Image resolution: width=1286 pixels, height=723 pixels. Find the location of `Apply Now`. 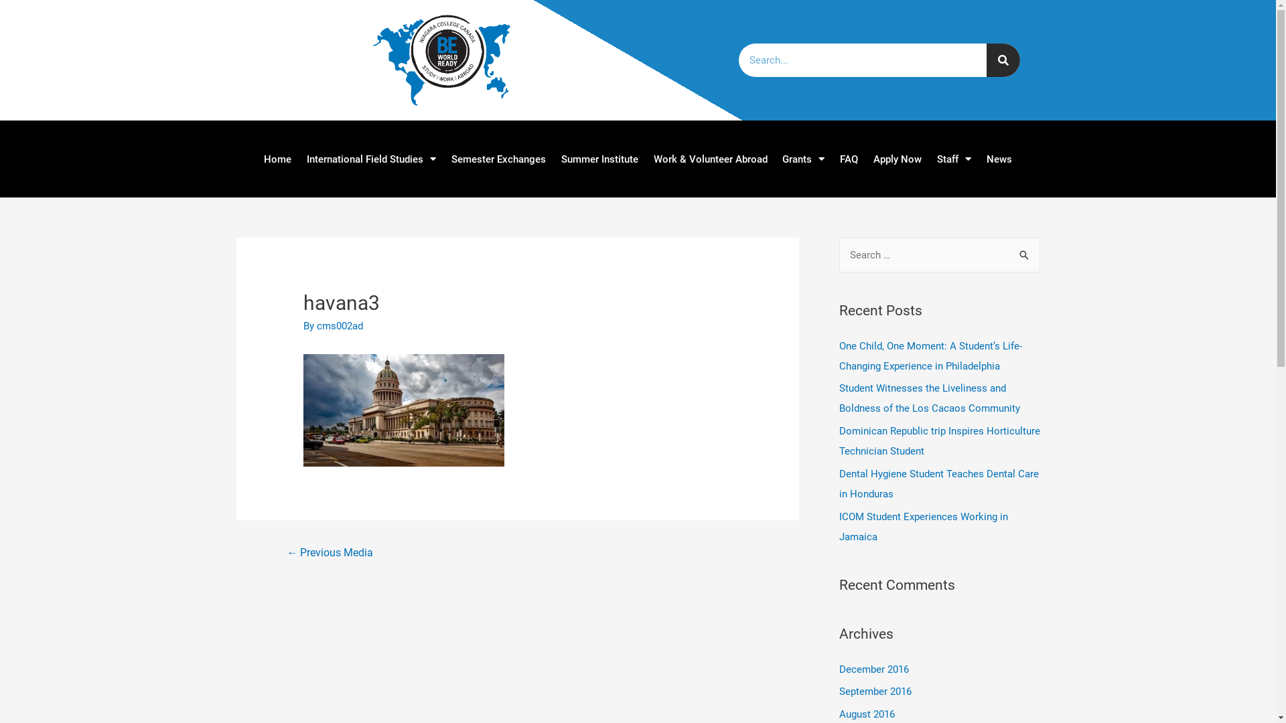

Apply Now is located at coordinates (898, 159).